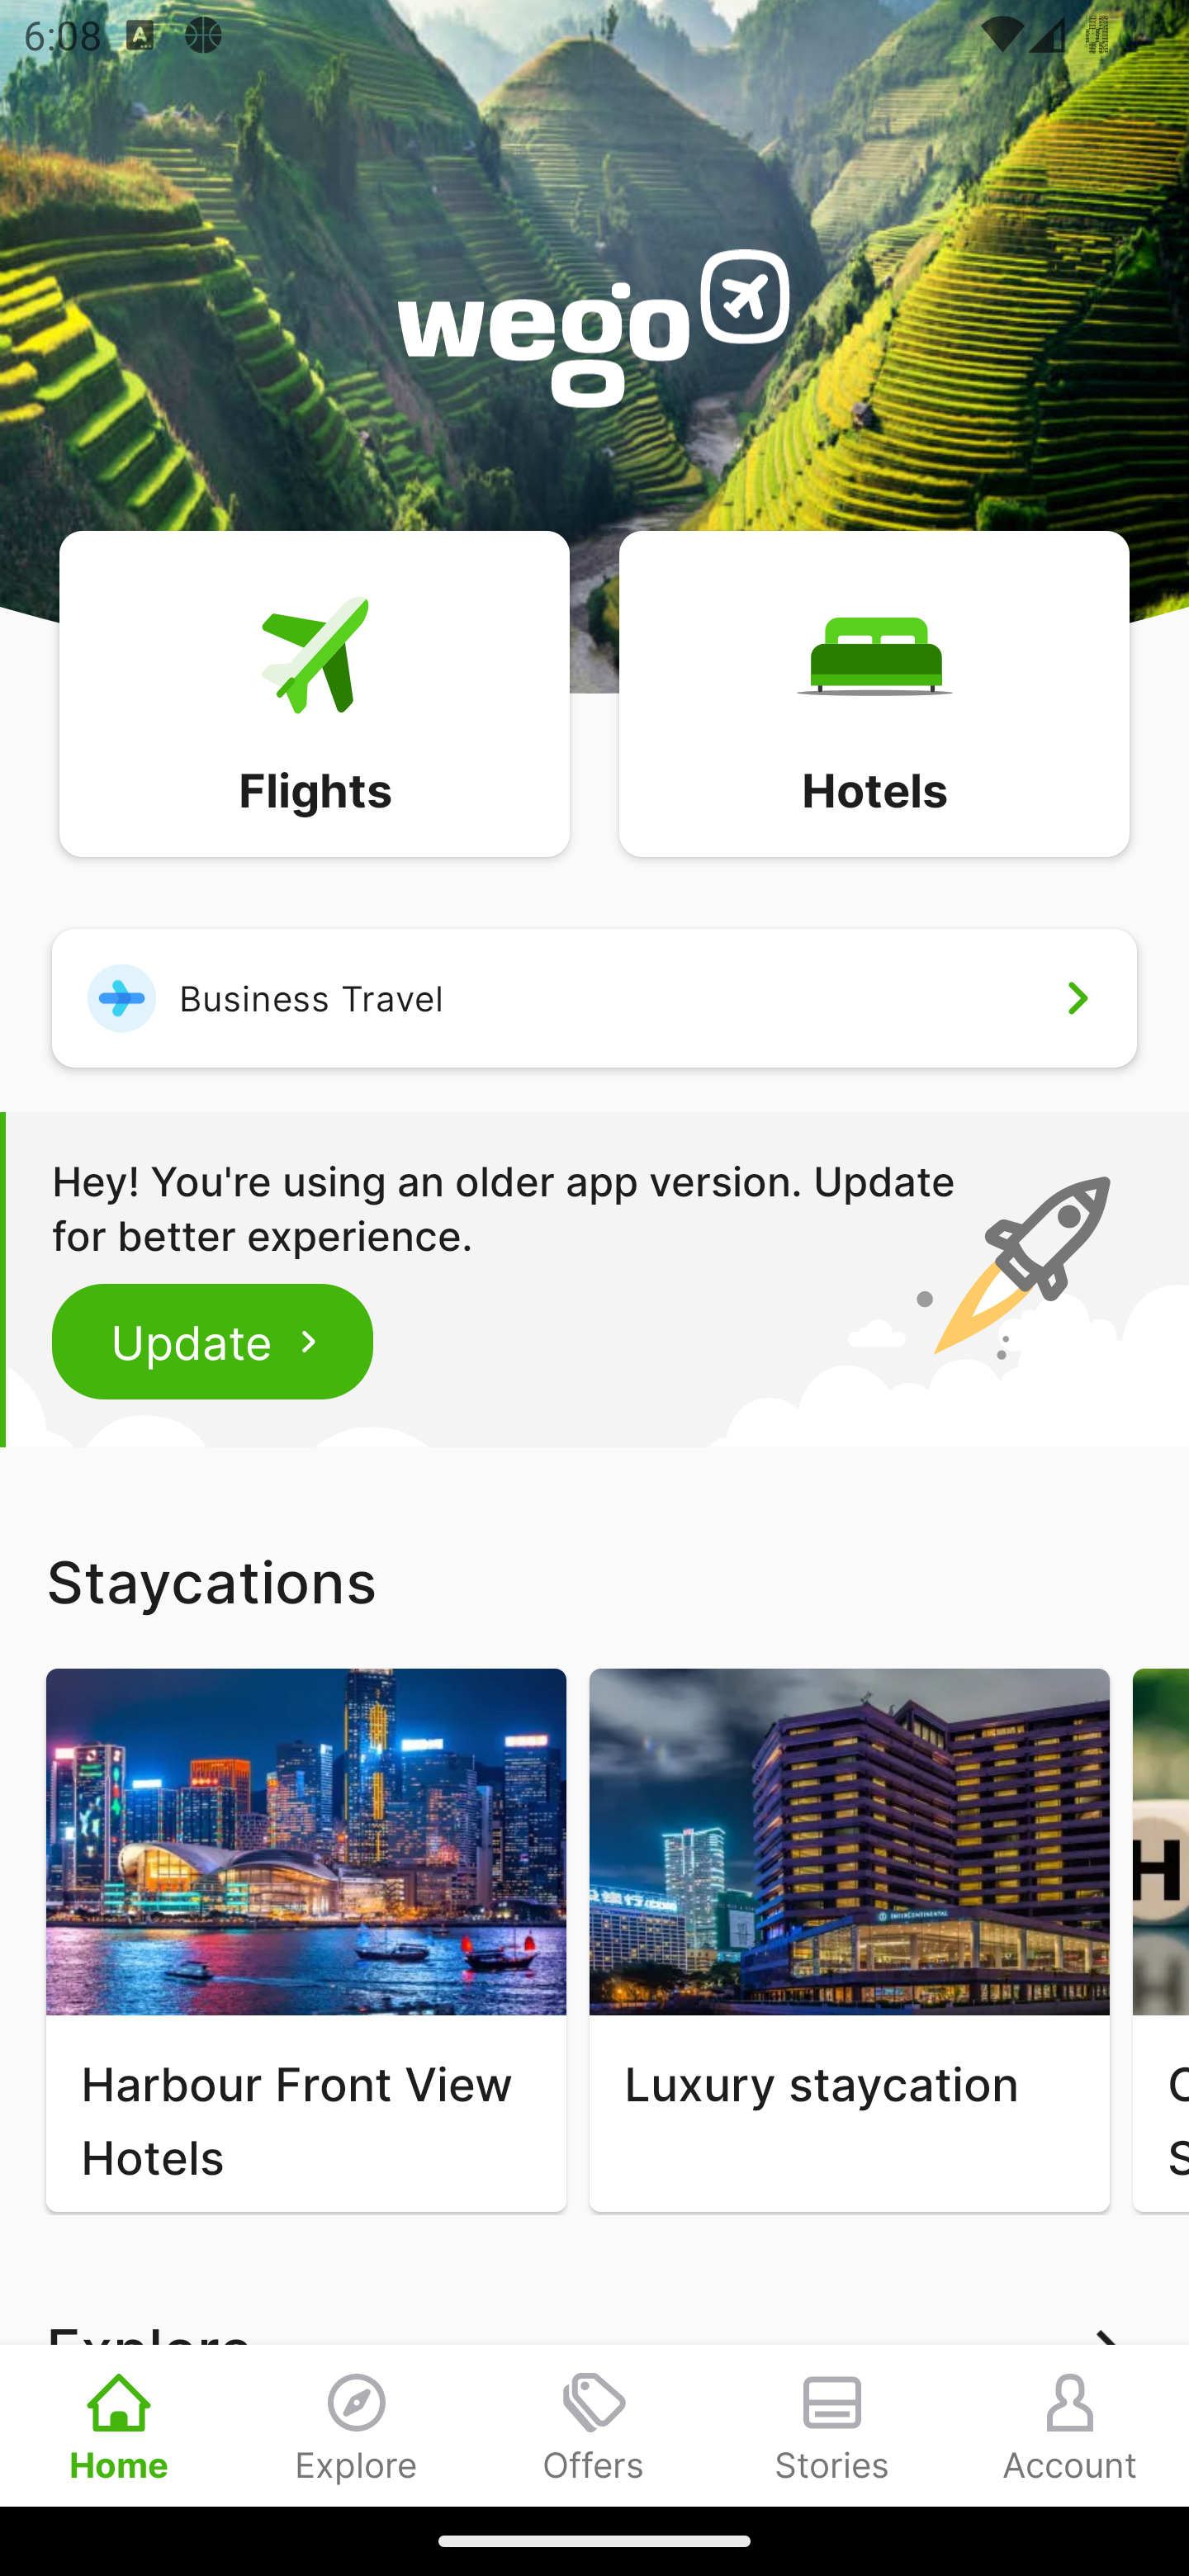  Describe the element at coordinates (594, 997) in the screenshot. I see `Business Travel` at that location.